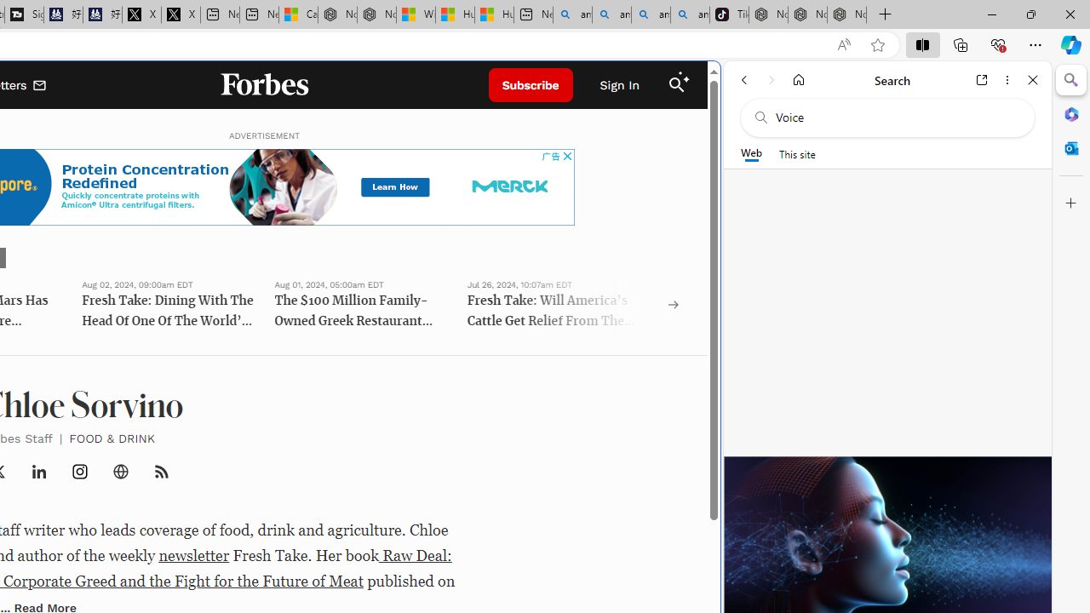  I want to click on Class: search_svg__fs-icon search_svg__fs-icon--search, so click(676, 85).